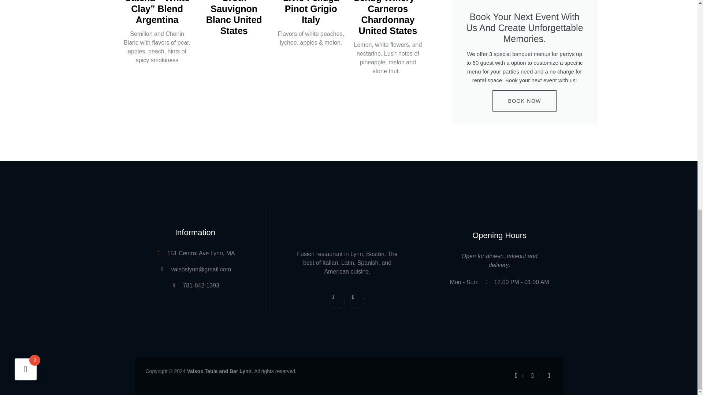 Image resolution: width=703 pixels, height=395 pixels. I want to click on Opening Hours, so click(196, 233).